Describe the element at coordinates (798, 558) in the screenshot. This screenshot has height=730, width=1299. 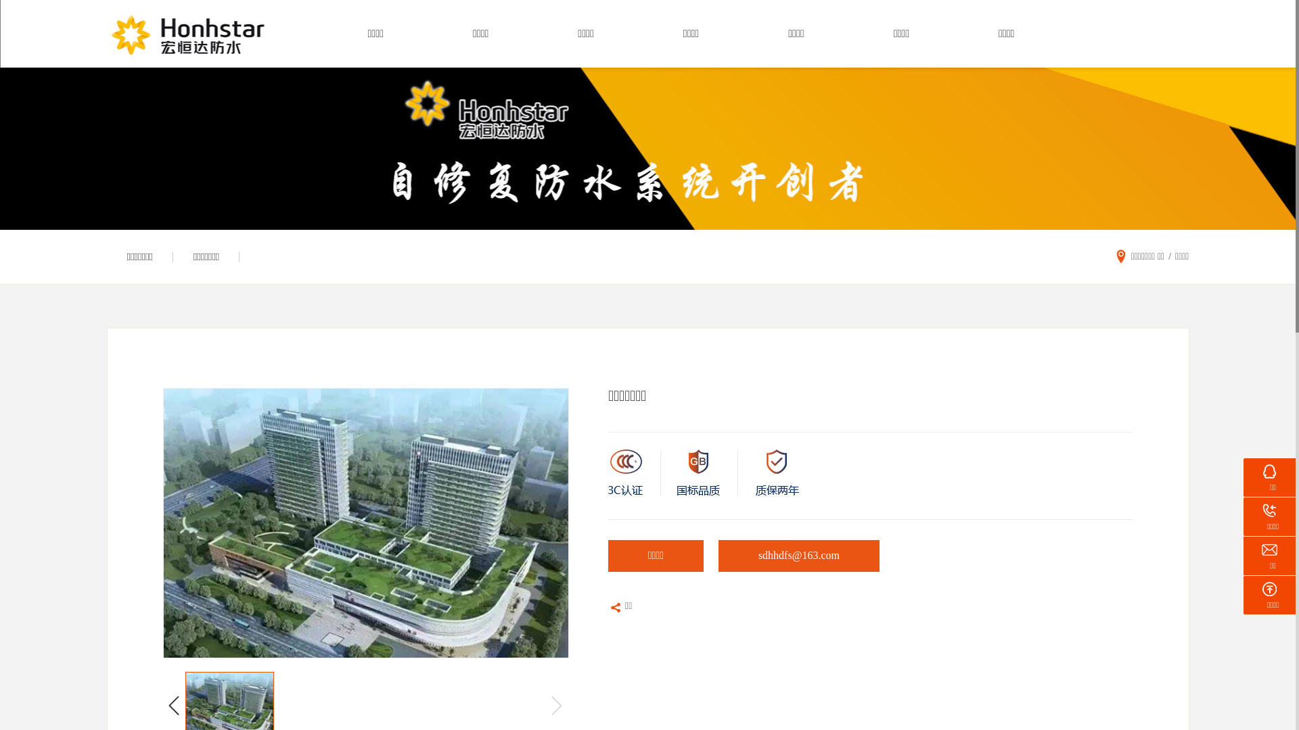
I see `sdhhdfs@163.com` at that location.